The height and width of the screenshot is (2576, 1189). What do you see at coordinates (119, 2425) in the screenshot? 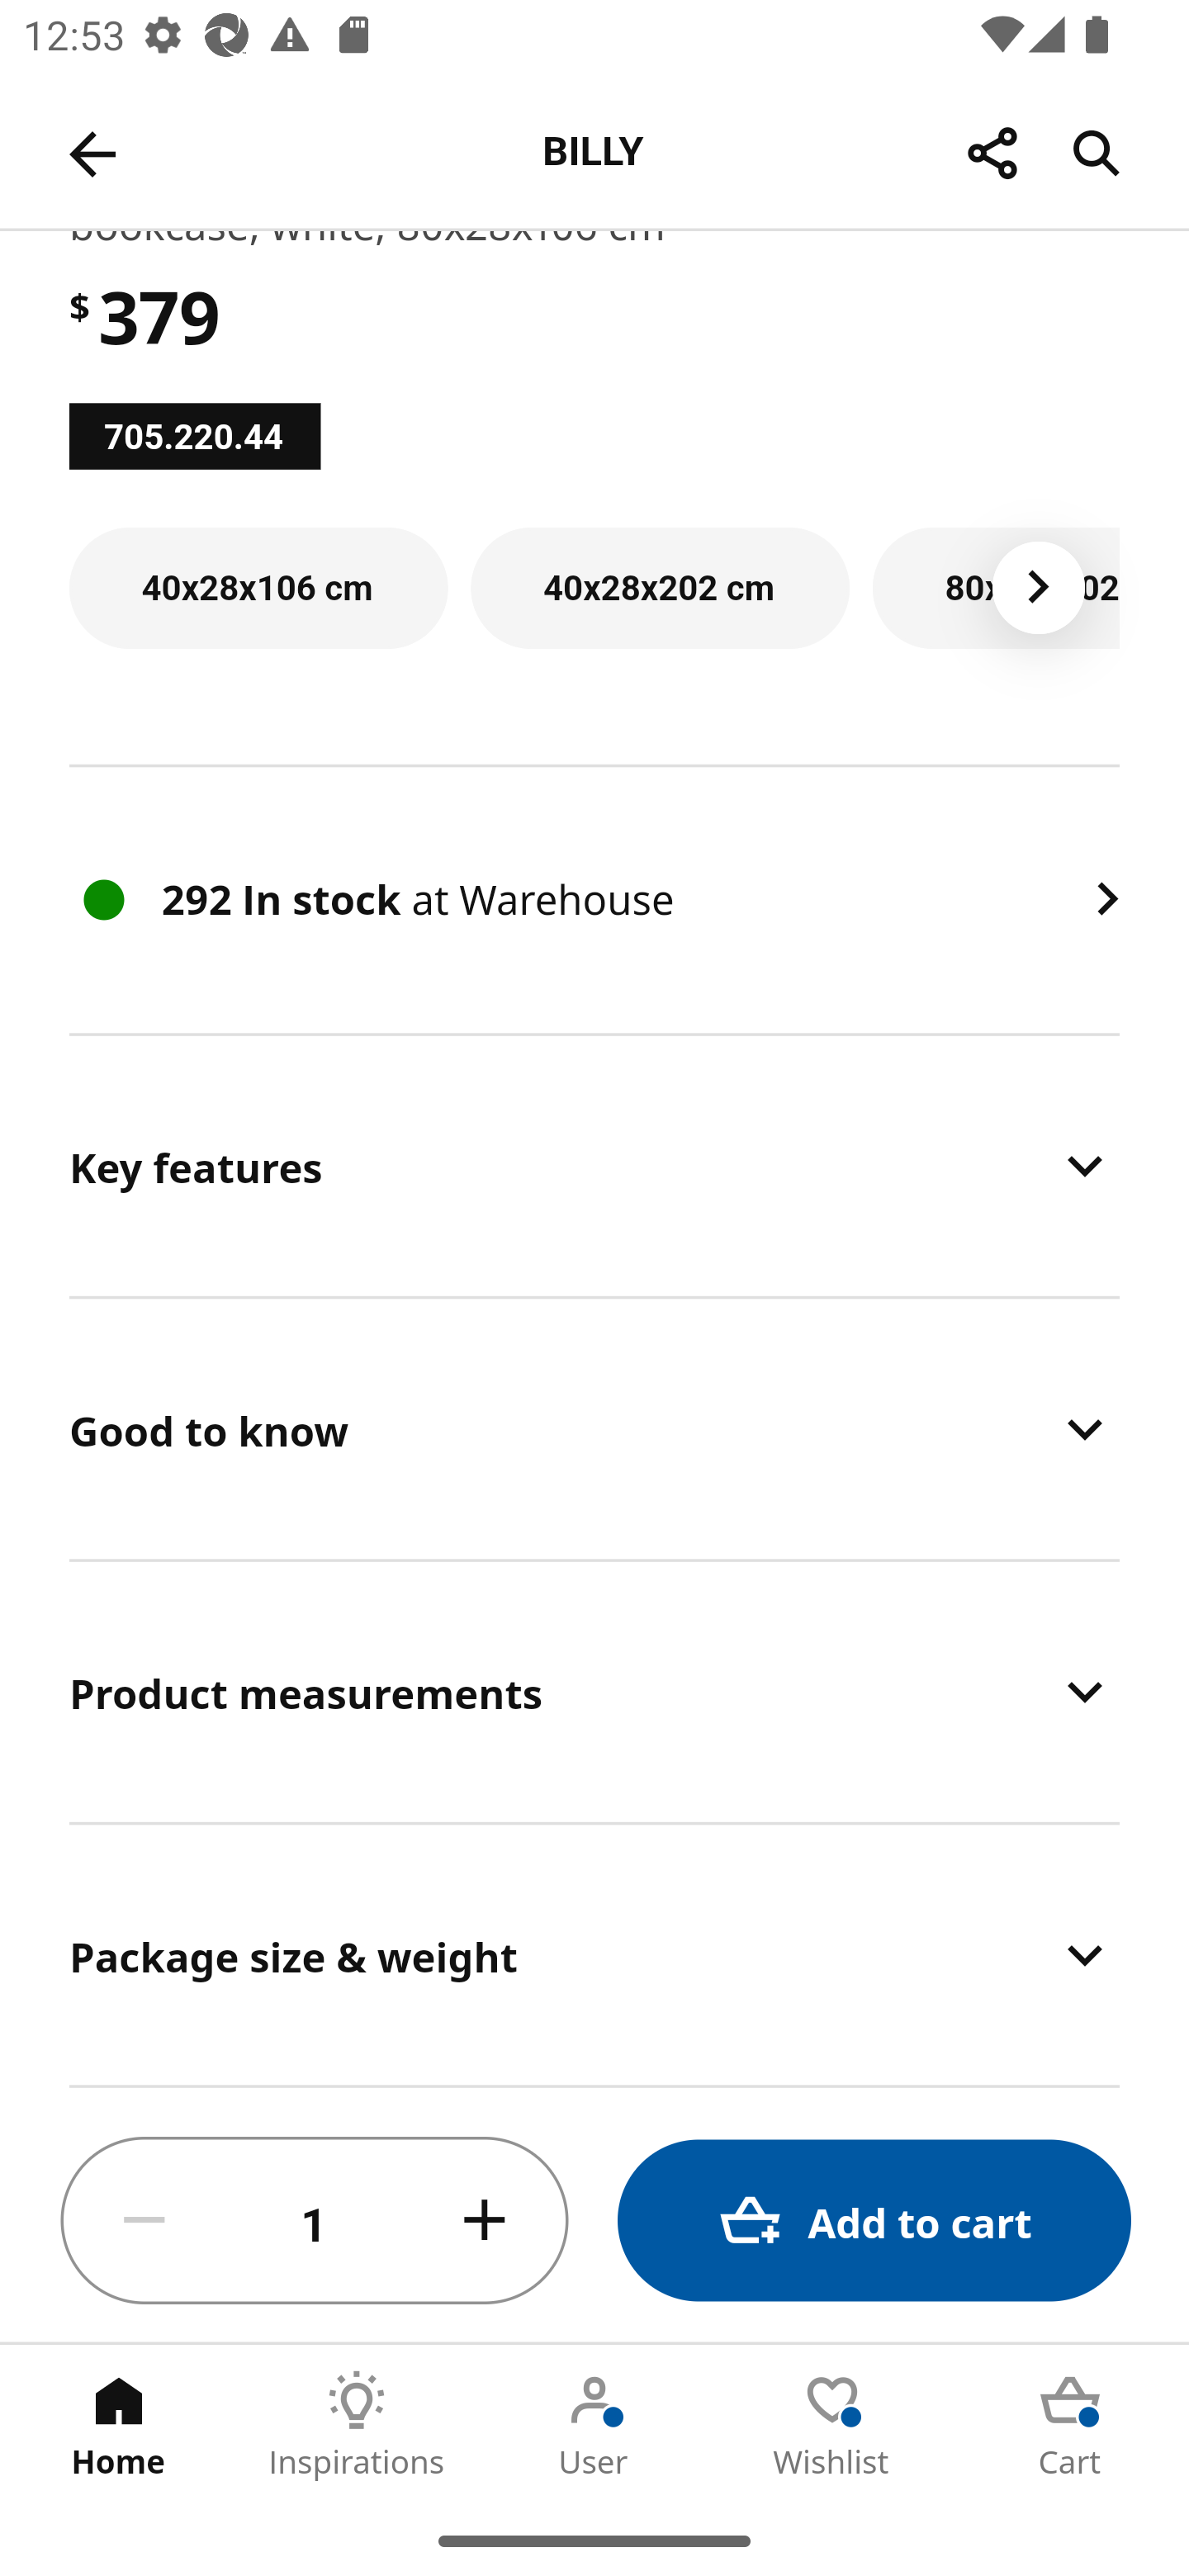
I see `Home
Tab 1 of 5` at bounding box center [119, 2425].